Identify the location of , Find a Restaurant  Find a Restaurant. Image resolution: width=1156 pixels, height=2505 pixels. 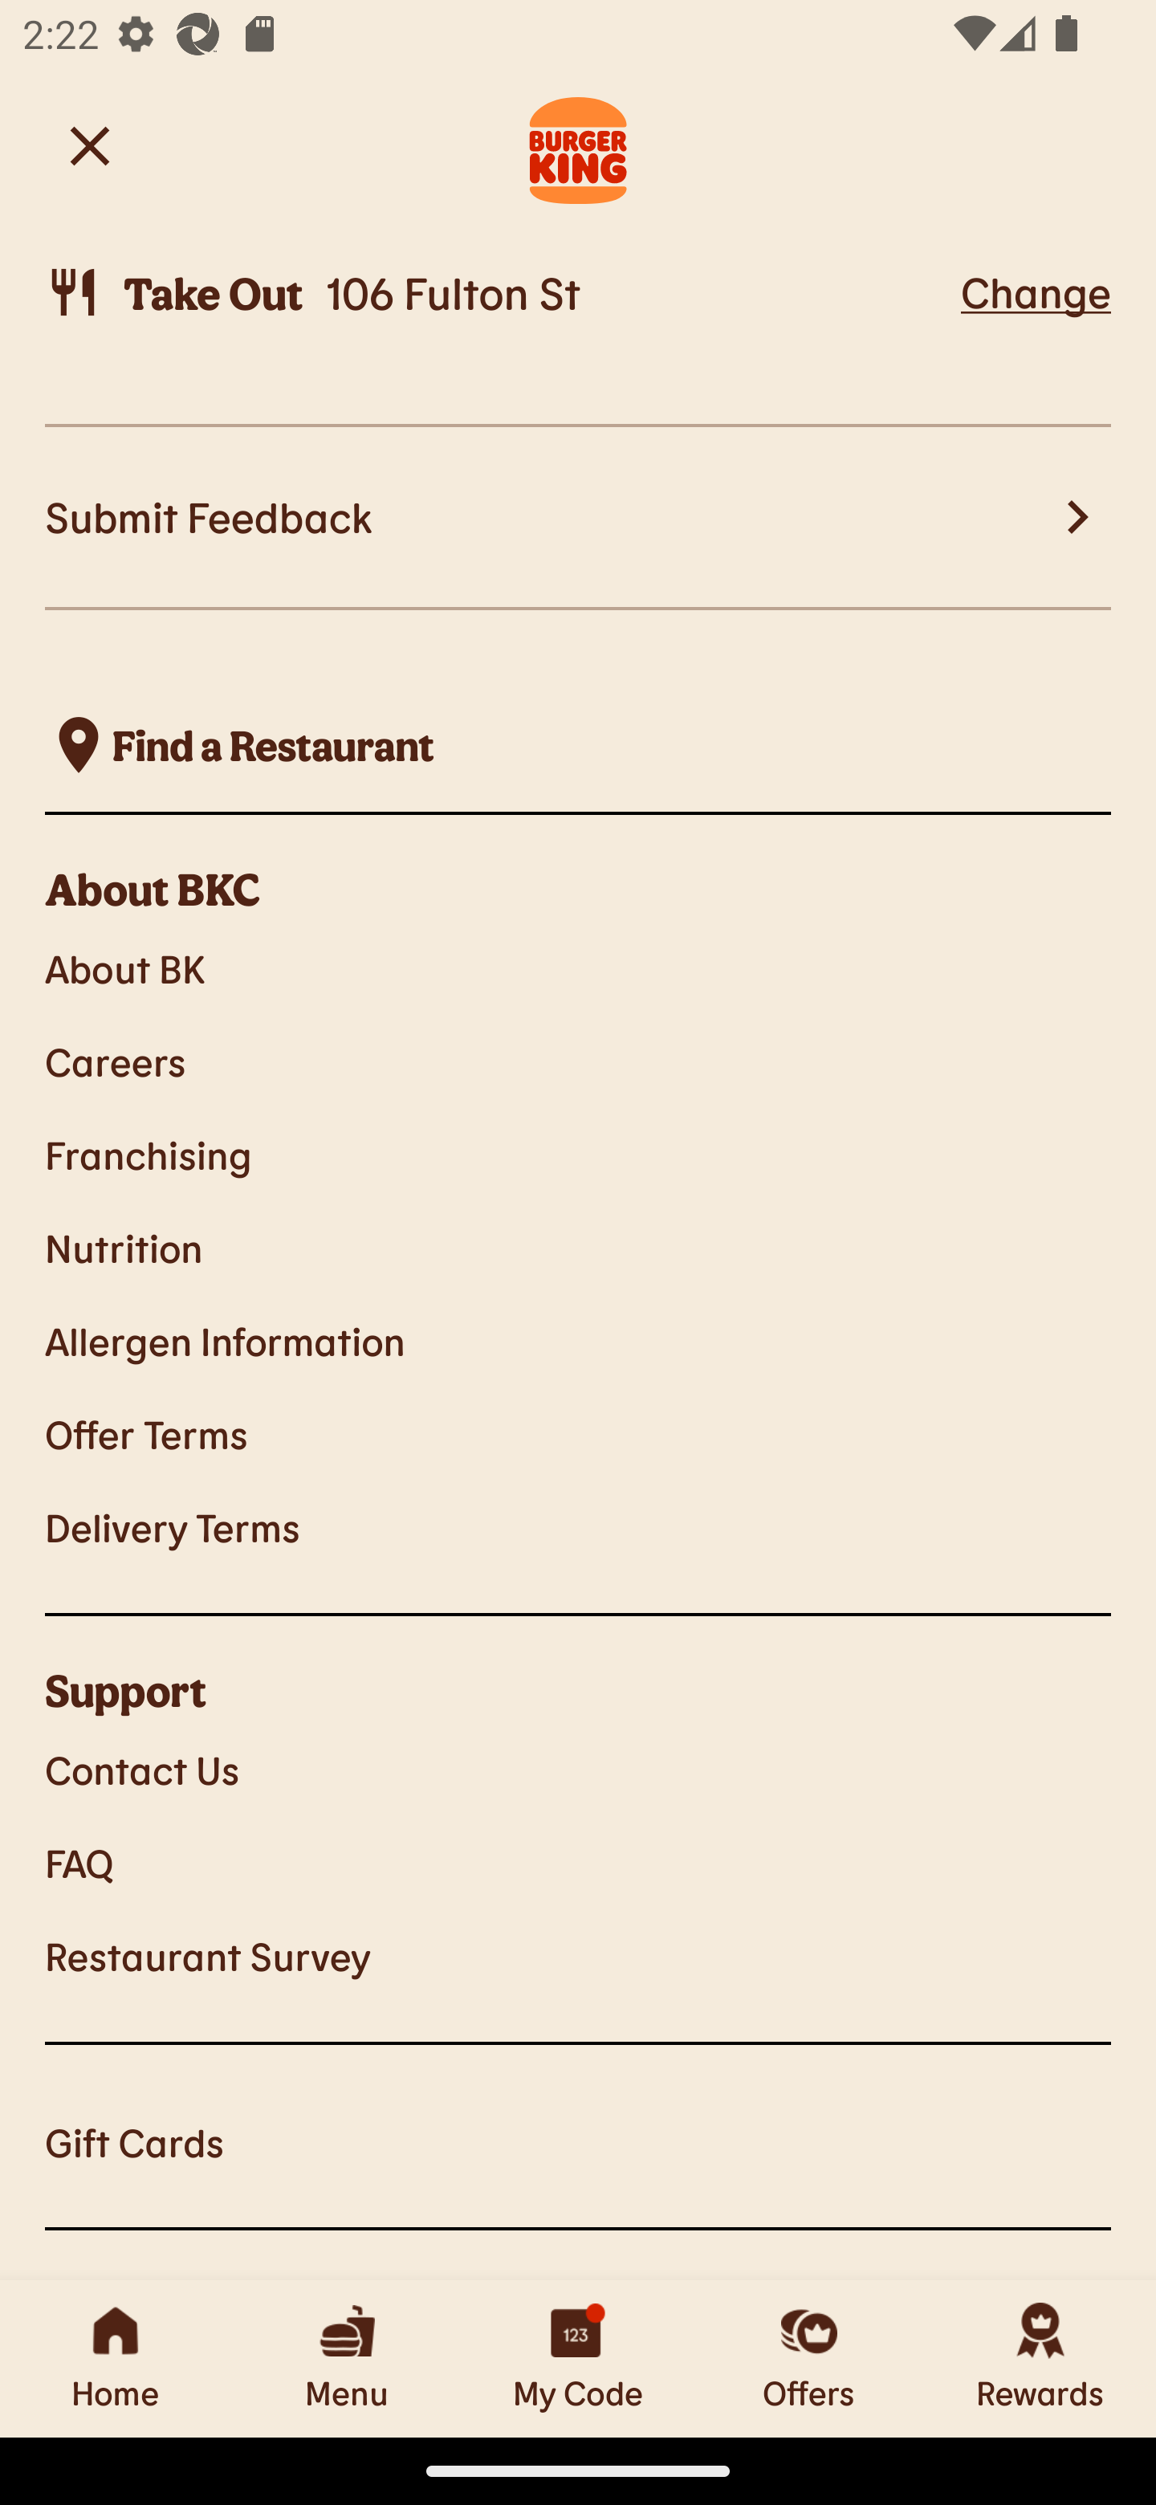
(578, 745).